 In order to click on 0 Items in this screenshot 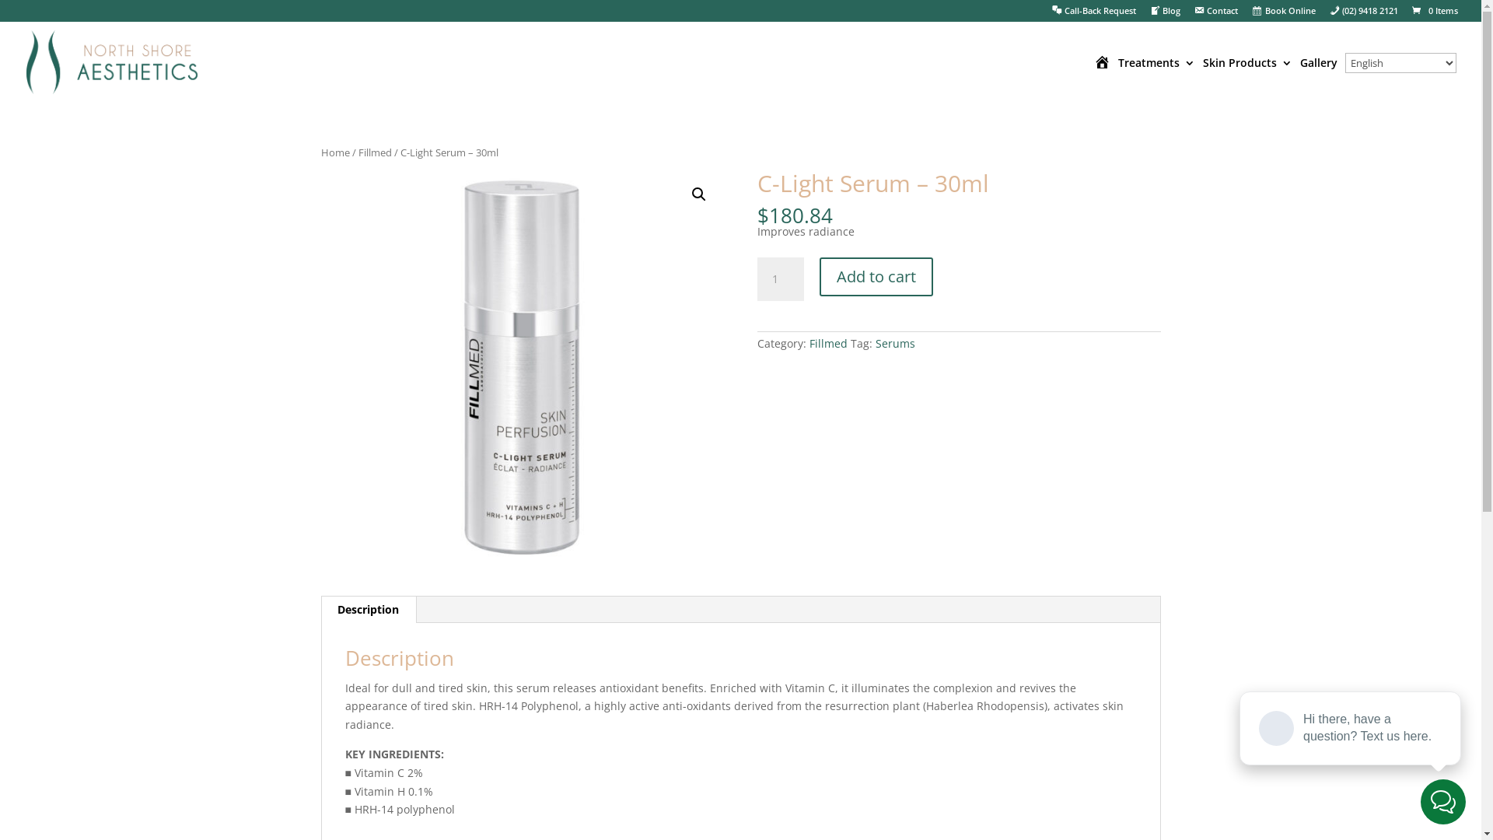, I will do `click(1434, 11)`.